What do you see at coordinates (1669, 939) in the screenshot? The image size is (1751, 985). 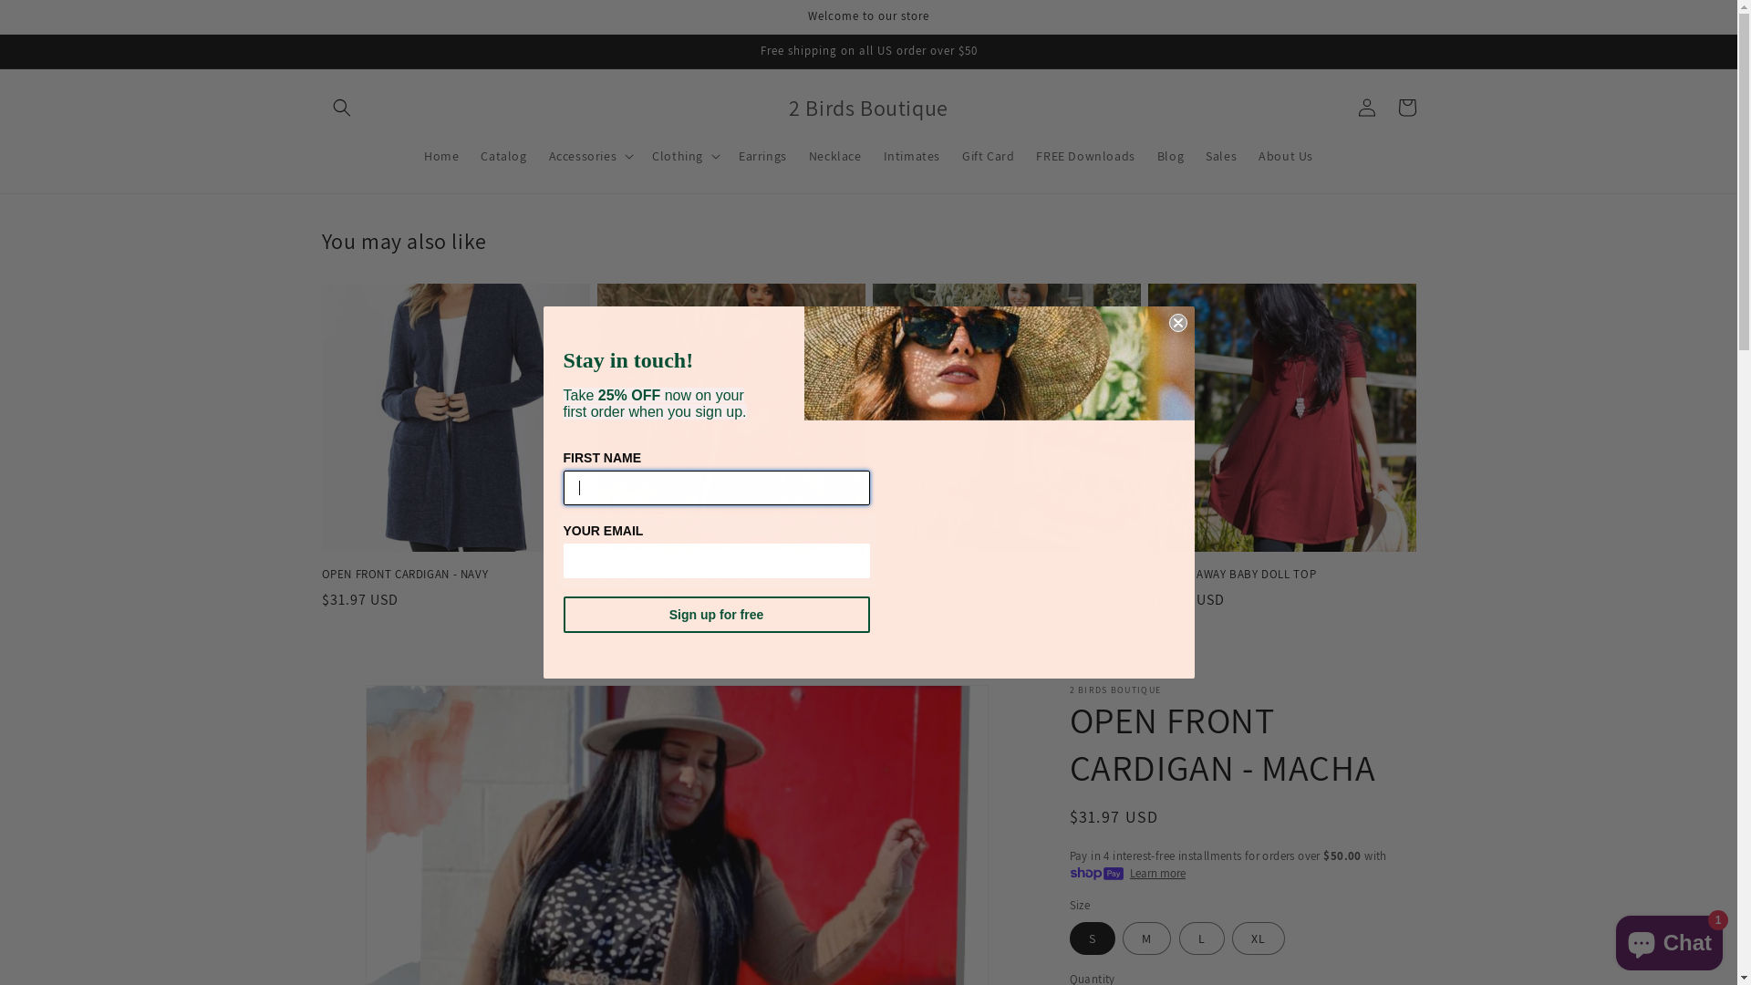 I see `Shopify online store chat` at bounding box center [1669, 939].